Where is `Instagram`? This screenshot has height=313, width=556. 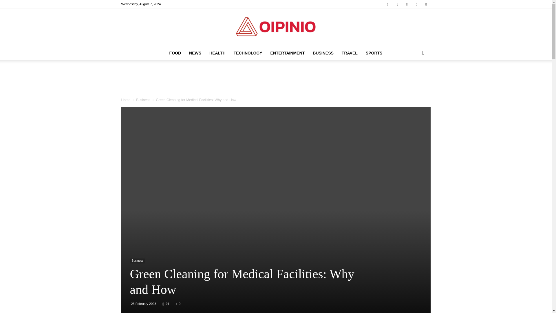
Instagram is located at coordinates (397, 4).